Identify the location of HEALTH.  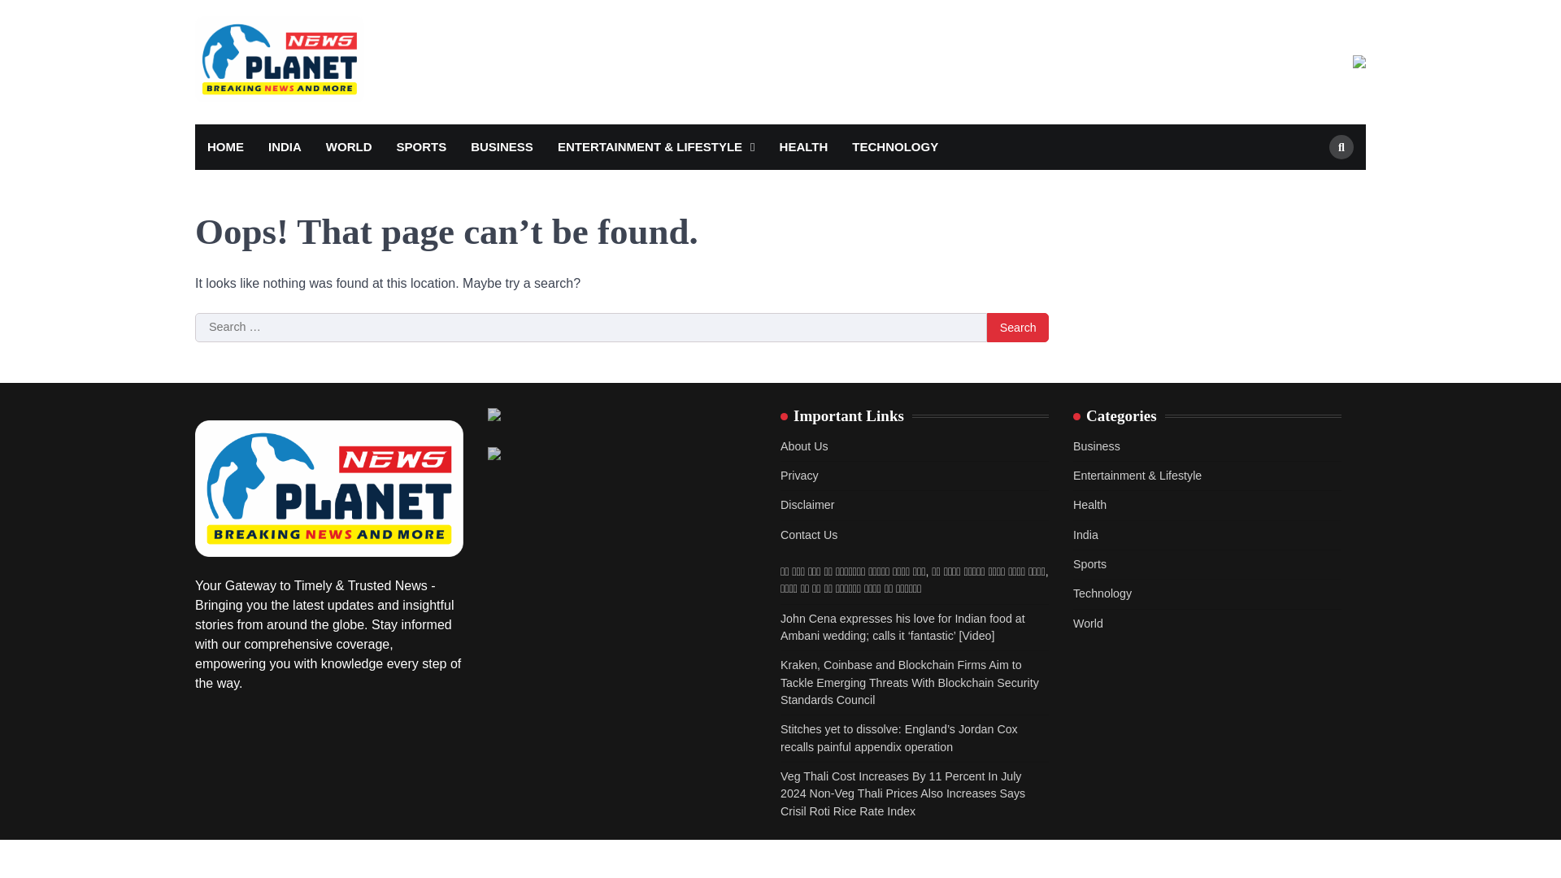
(804, 147).